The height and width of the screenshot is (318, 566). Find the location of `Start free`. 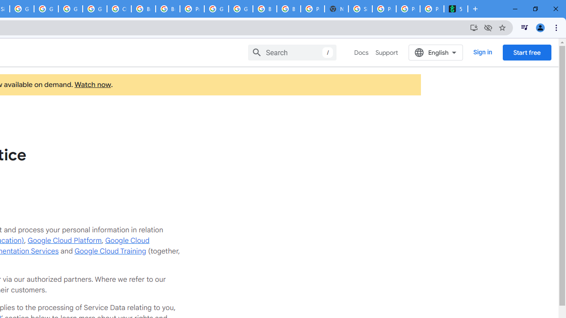

Start free is located at coordinates (527, 52).